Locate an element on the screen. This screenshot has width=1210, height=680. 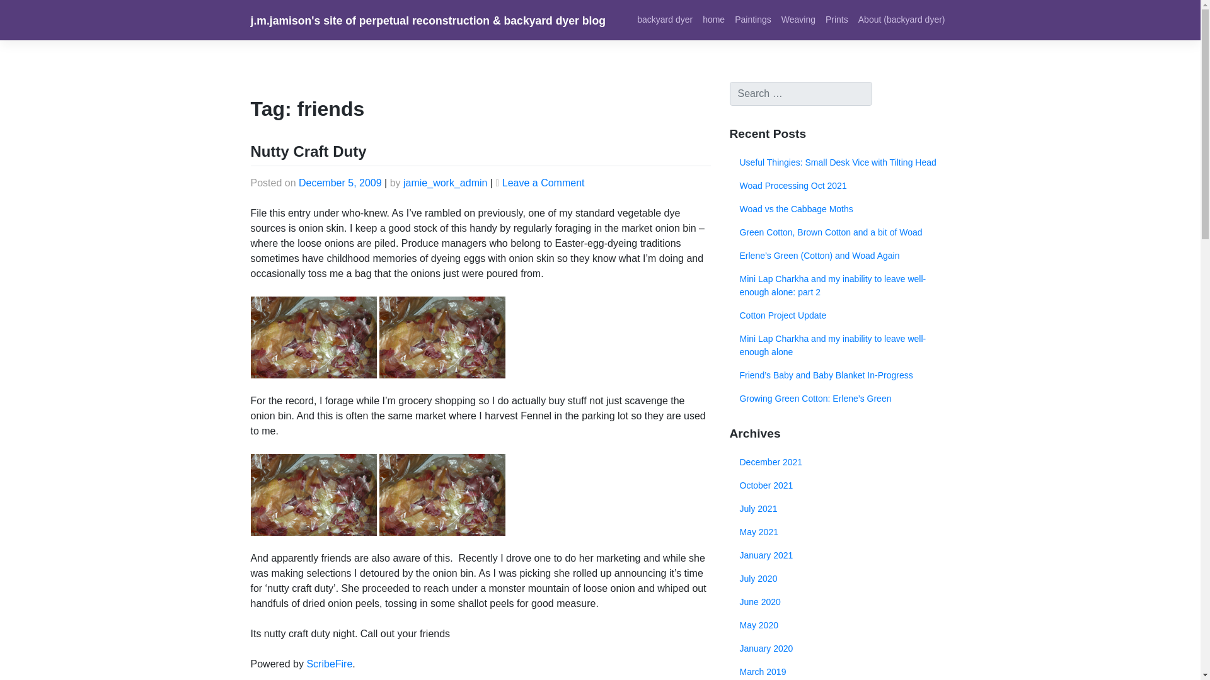
December 5, 2009 is located at coordinates (340, 183).